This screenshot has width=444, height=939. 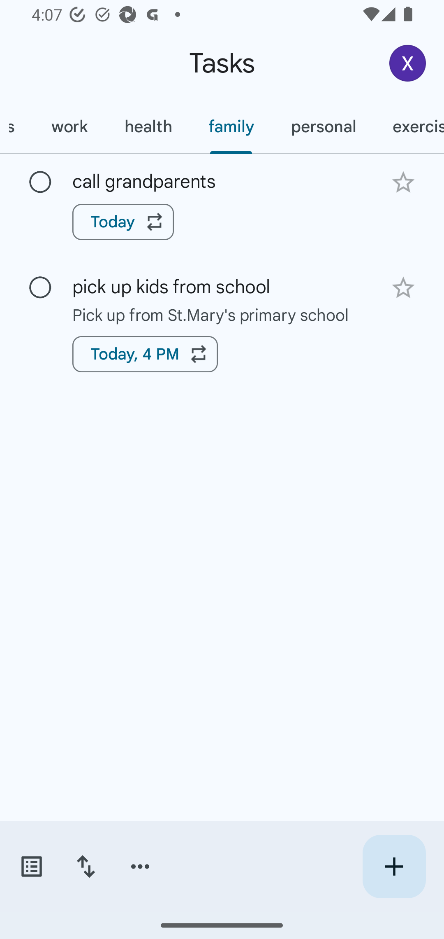 What do you see at coordinates (403, 288) in the screenshot?
I see `Add star` at bounding box center [403, 288].